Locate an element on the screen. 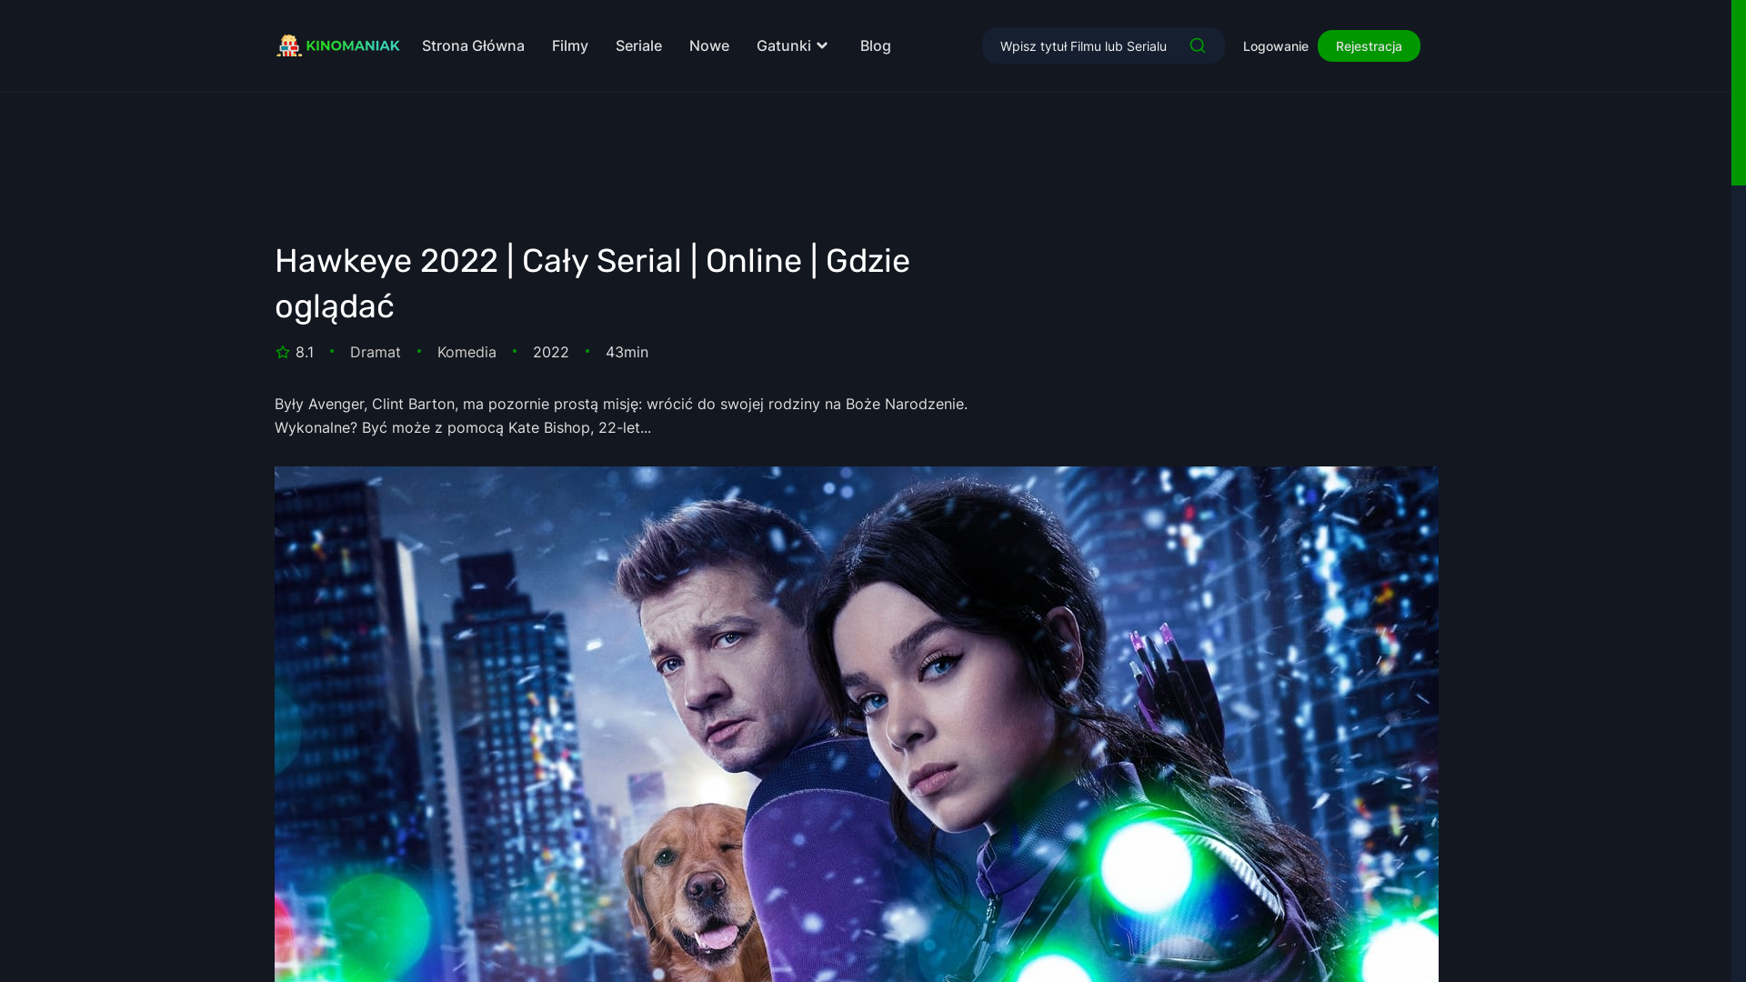  Logo Kinomaniak.cc is located at coordinates (338, 45).